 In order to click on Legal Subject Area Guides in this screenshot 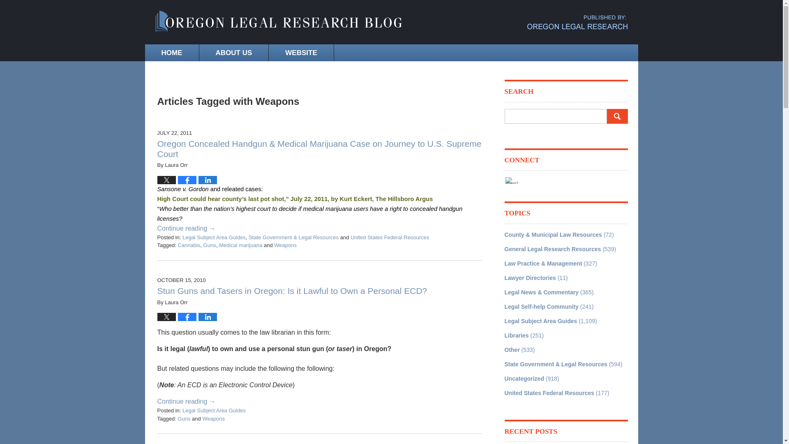, I will do `click(541, 321)`.